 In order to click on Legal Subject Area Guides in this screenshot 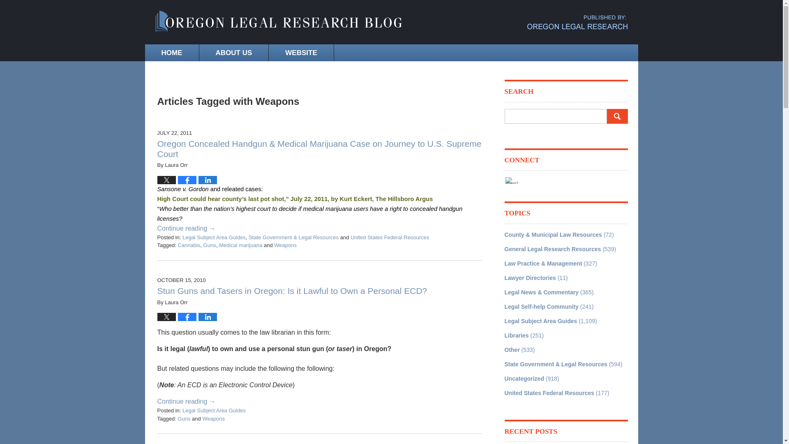, I will do `click(541, 321)`.